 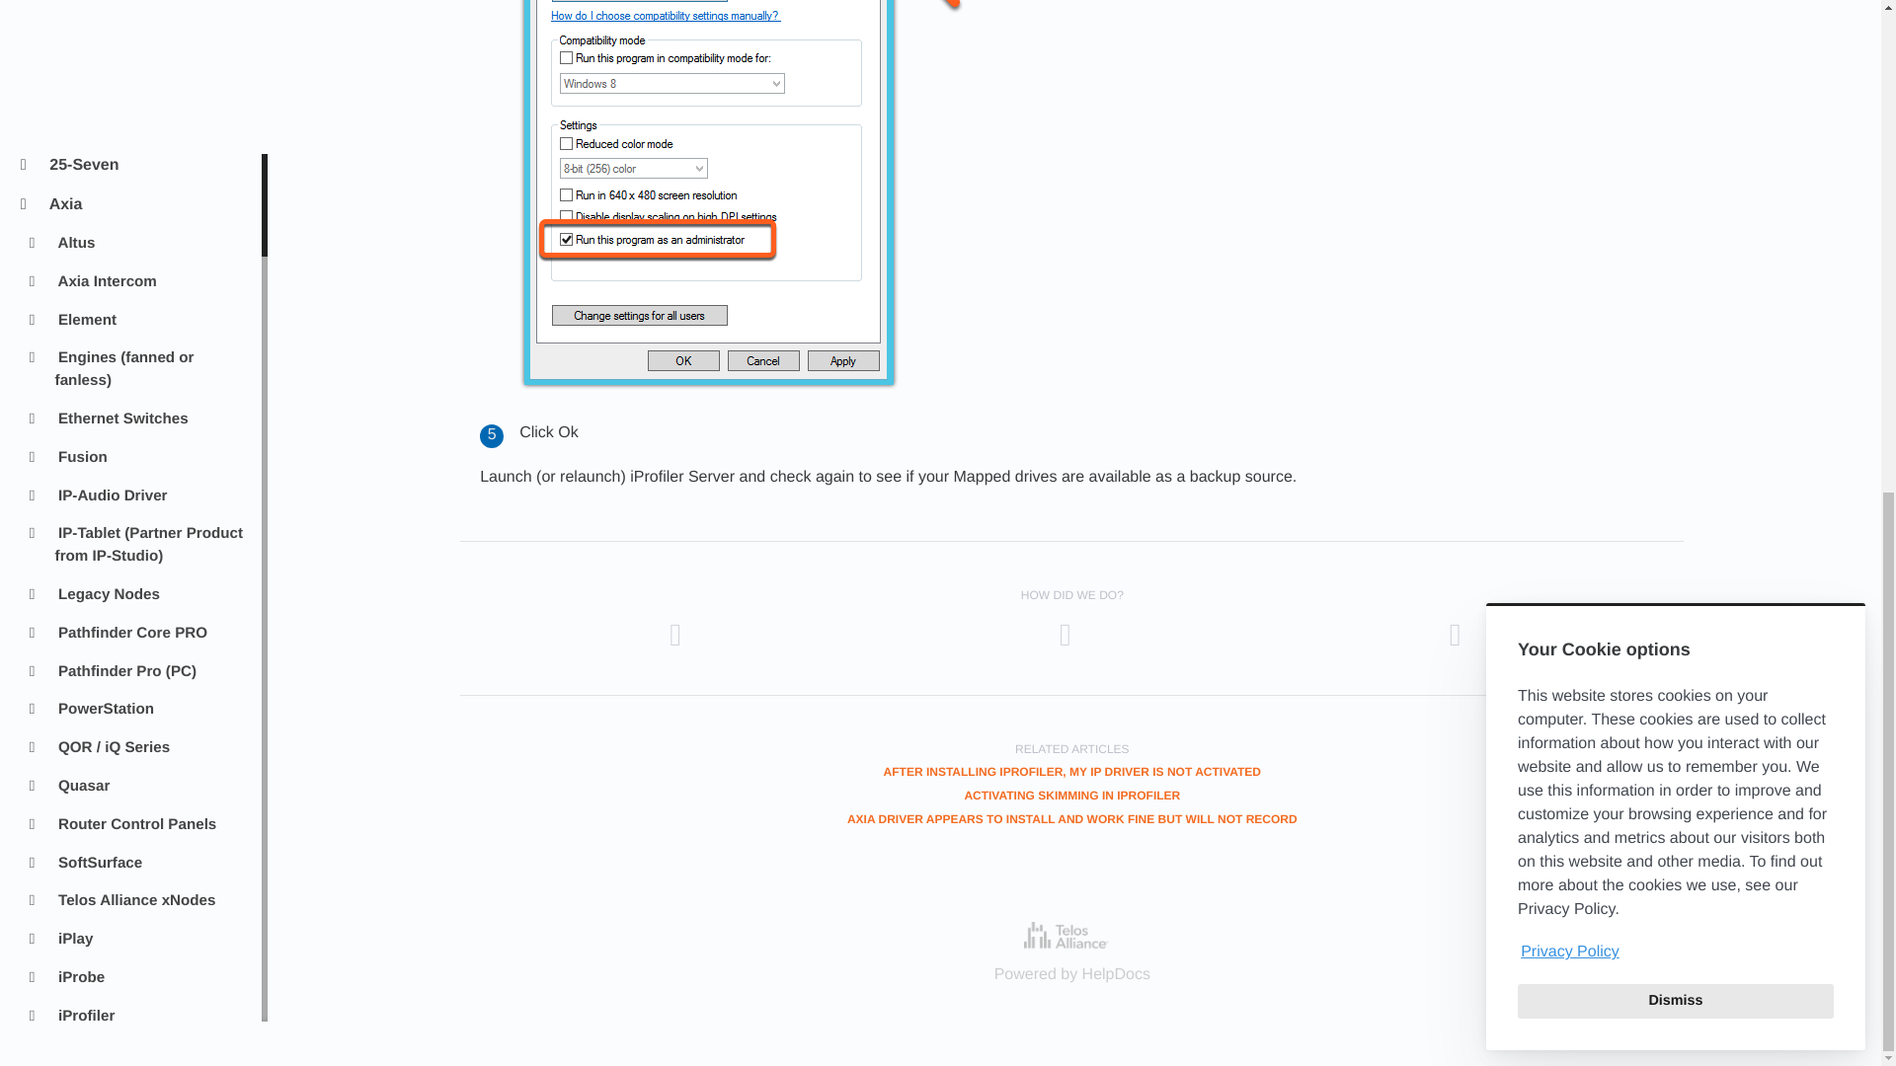 I want to click on Privacy Policy, so click(x=1675, y=39).